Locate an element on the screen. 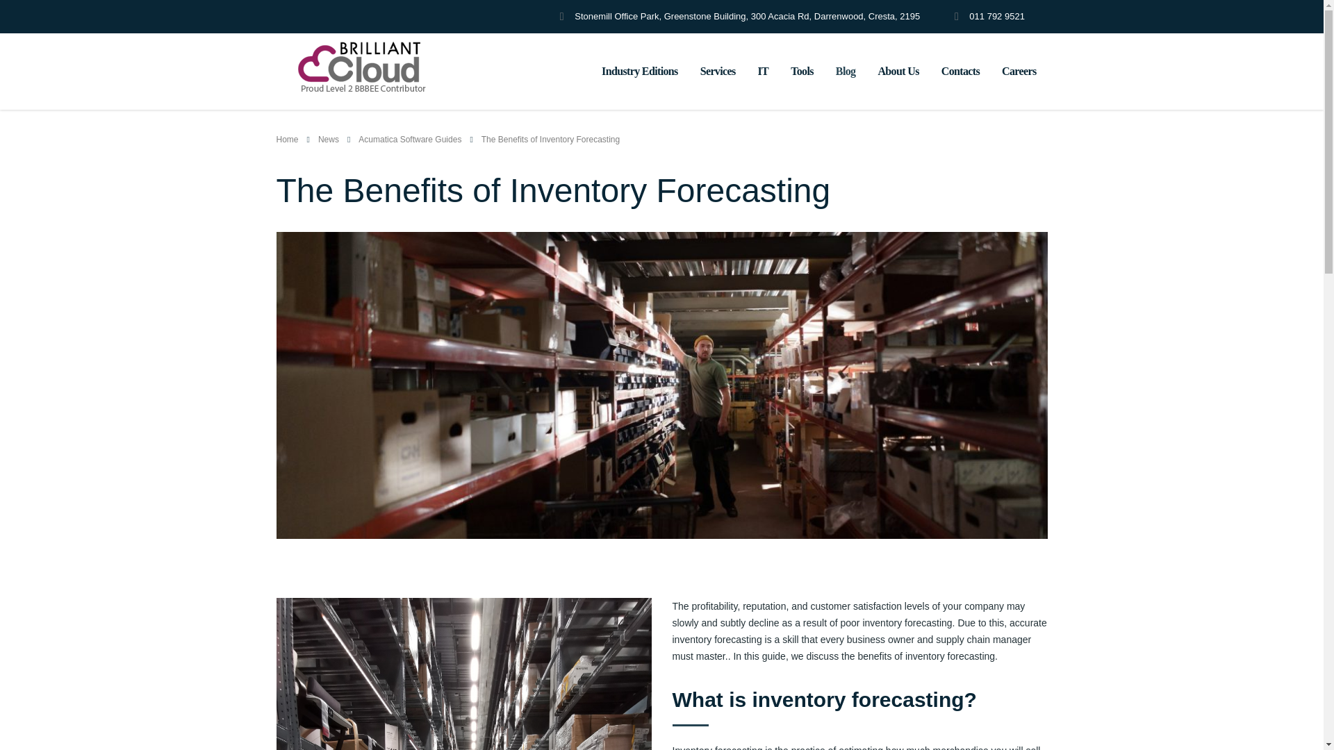 The width and height of the screenshot is (1334, 750). Tools is located at coordinates (802, 72).